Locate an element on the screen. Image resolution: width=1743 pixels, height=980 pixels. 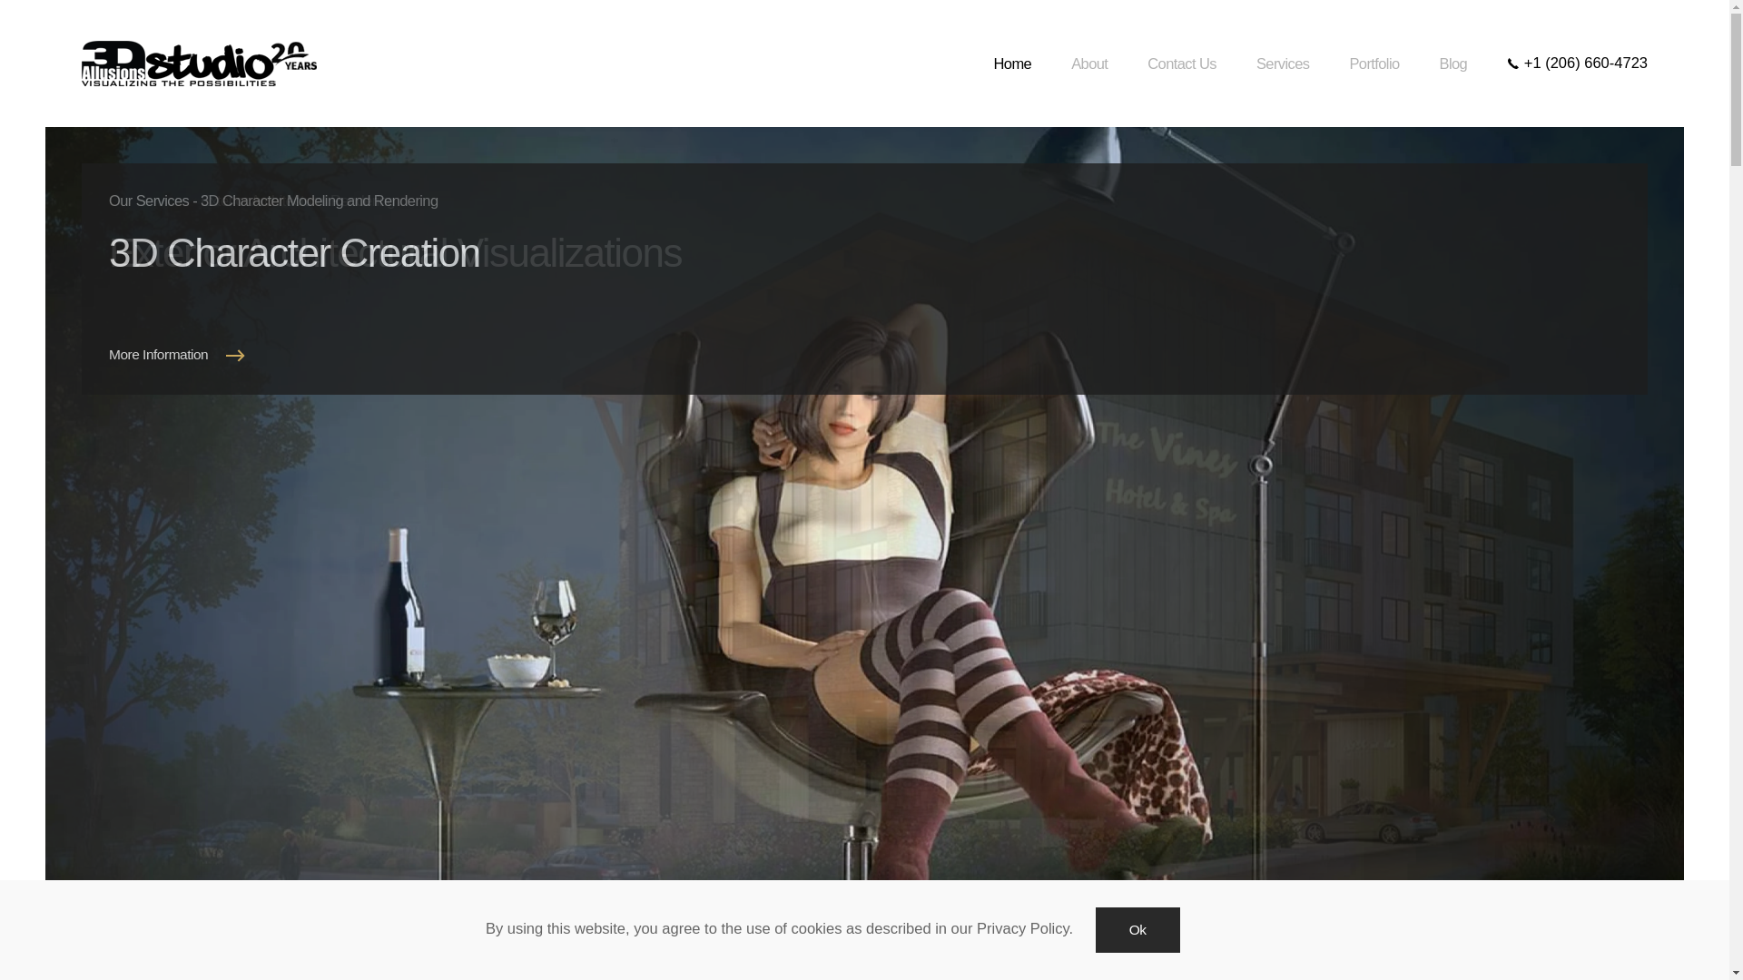
Services is located at coordinates (1283, 64).